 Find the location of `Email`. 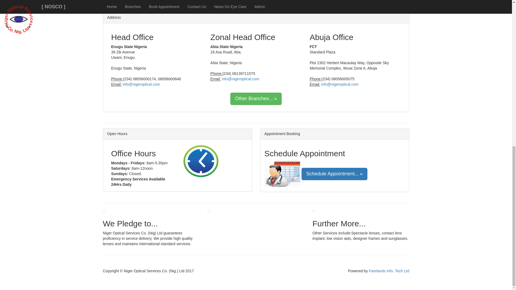

Email is located at coordinates (216, 79).